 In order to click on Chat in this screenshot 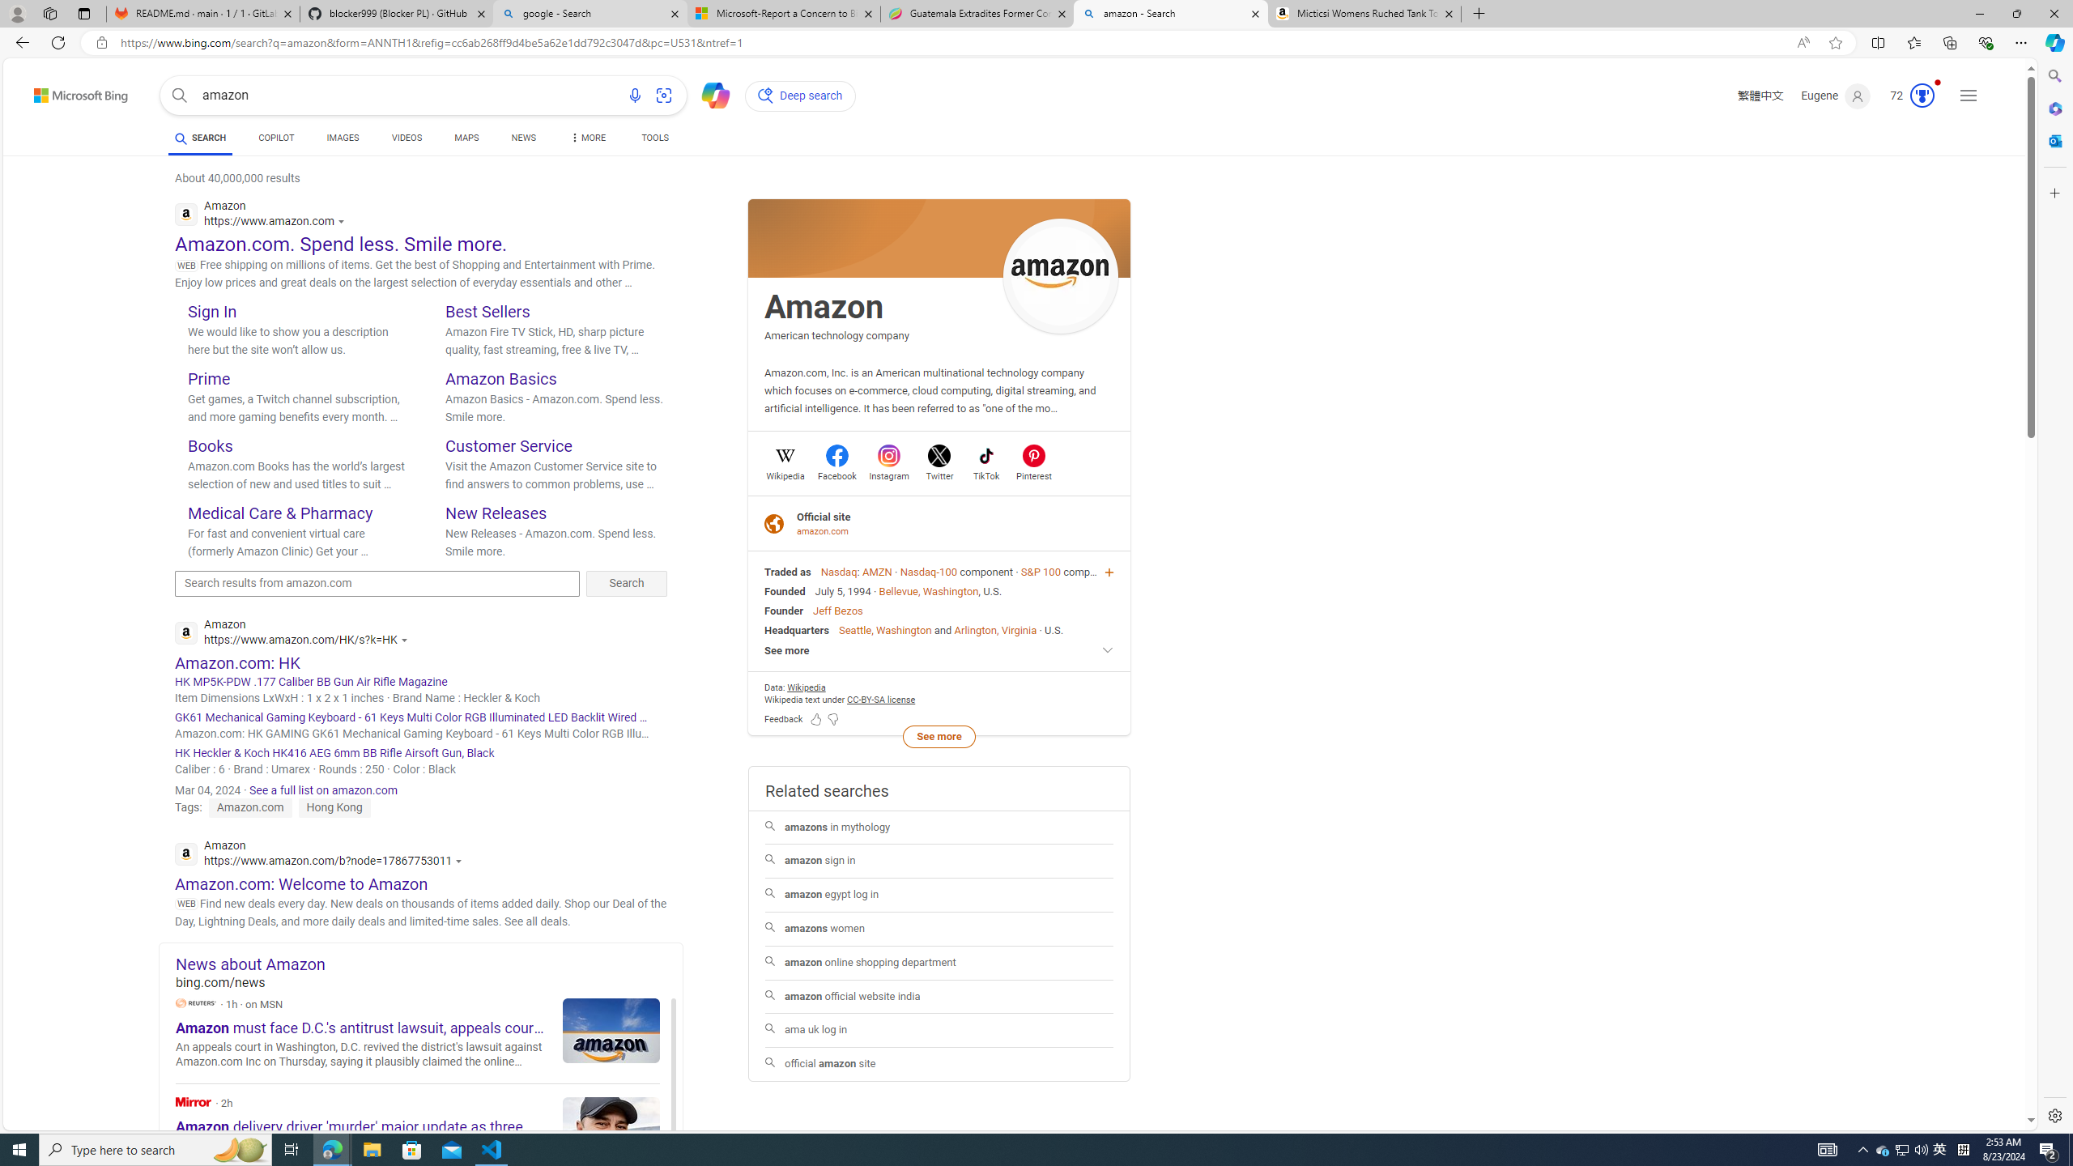, I will do `click(709, 94)`.